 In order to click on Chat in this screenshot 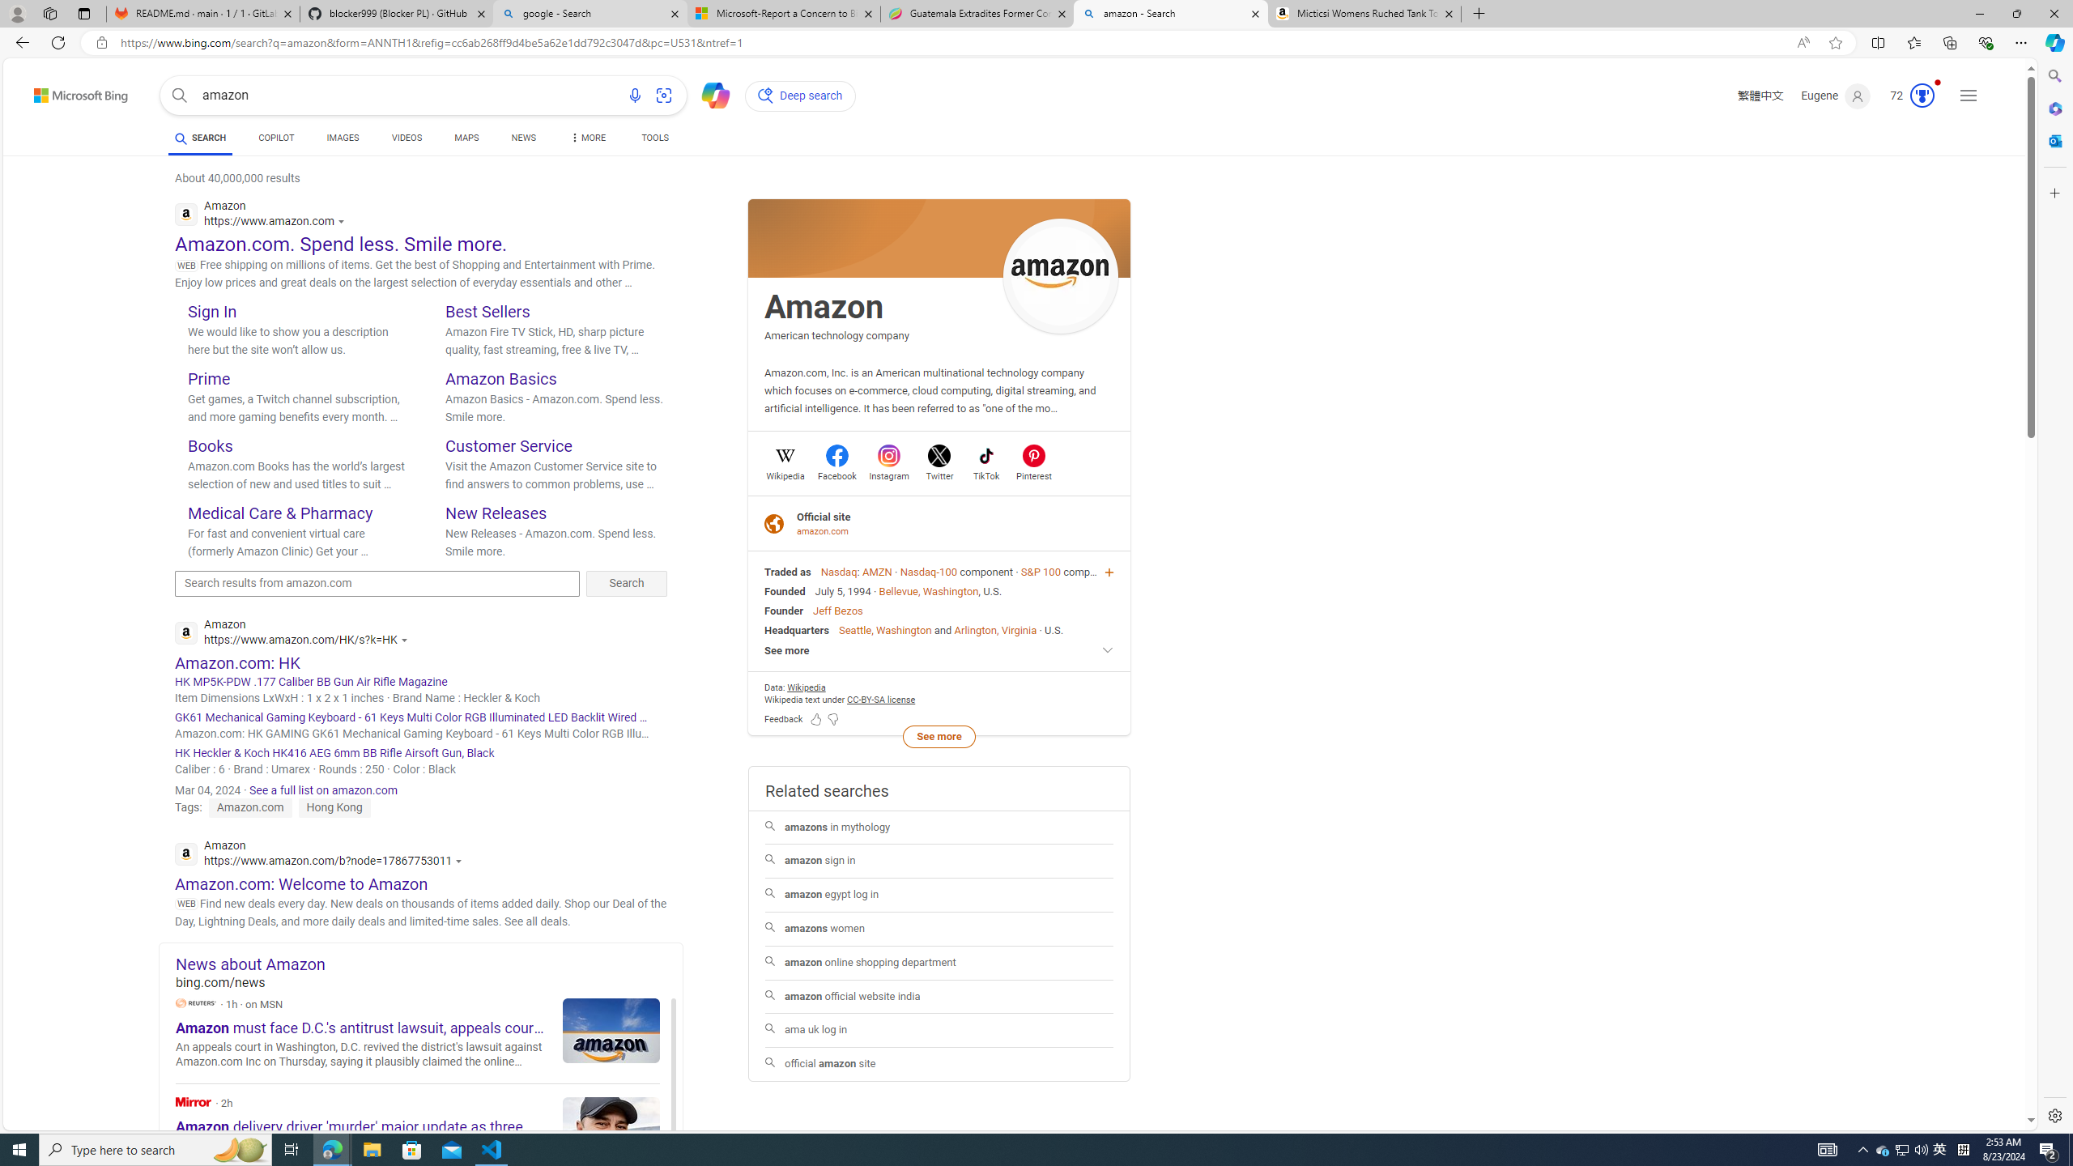, I will do `click(709, 94)`.